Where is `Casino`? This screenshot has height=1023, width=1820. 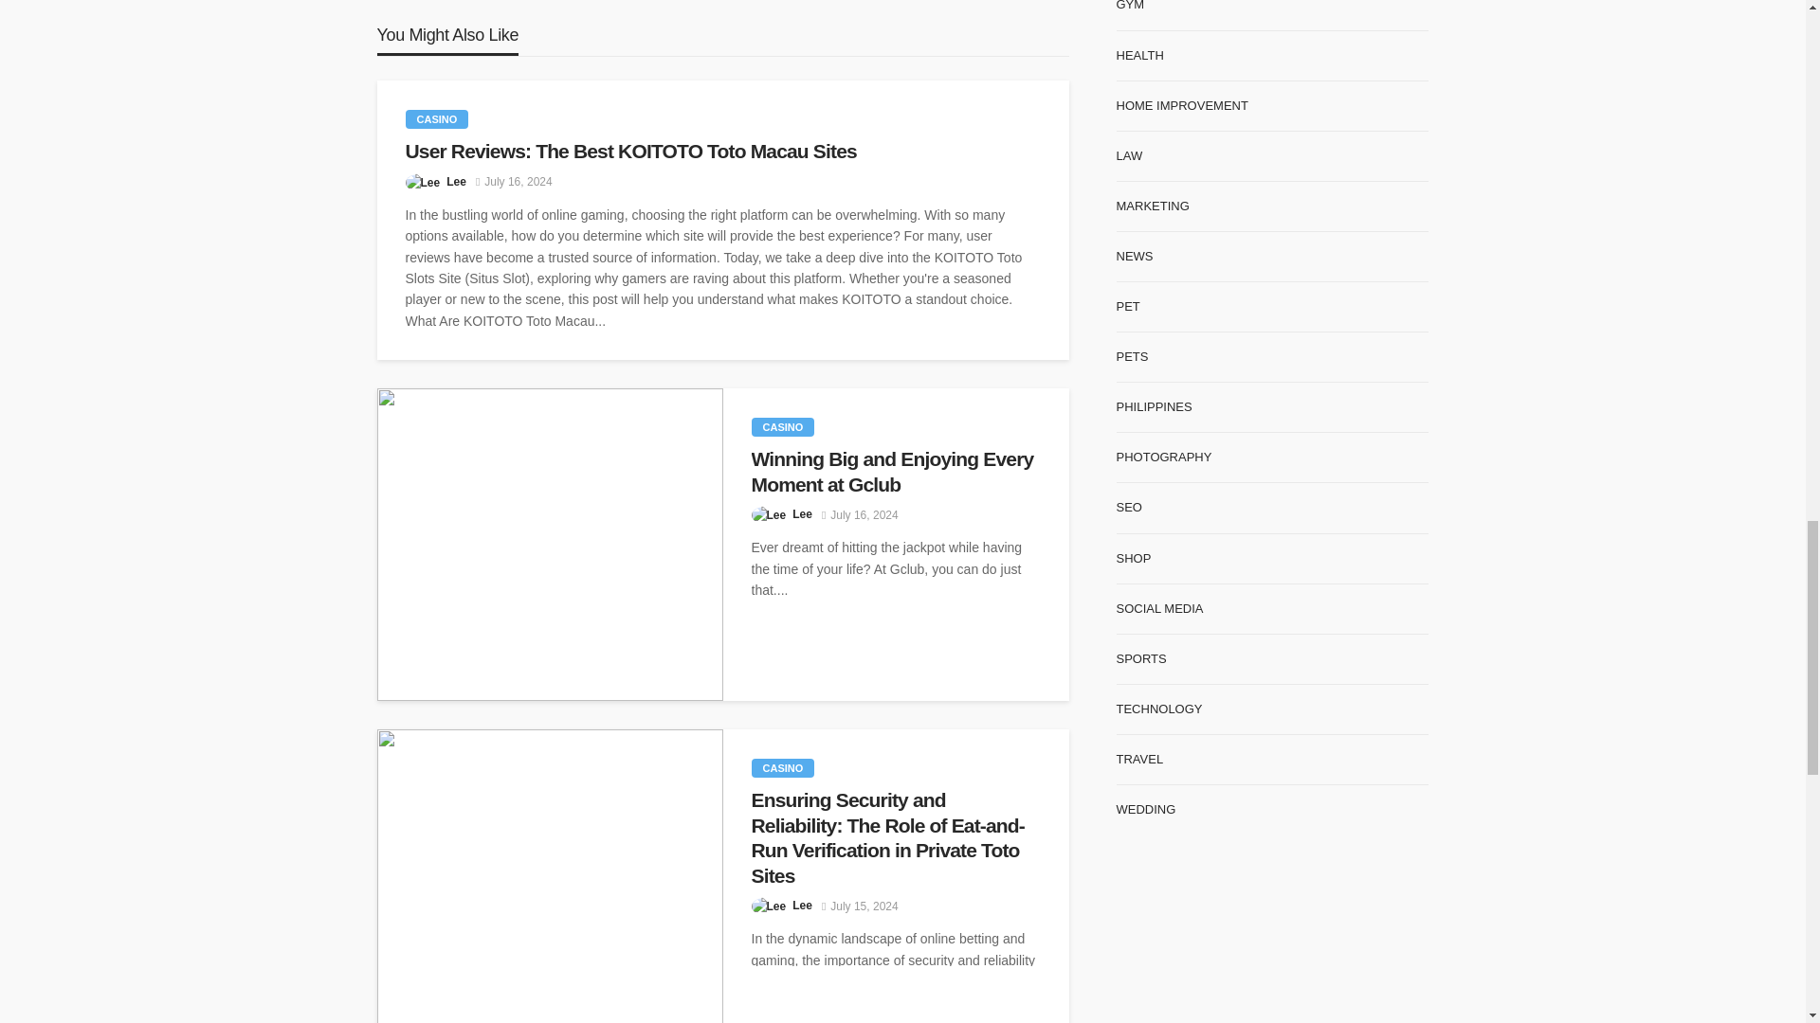
Casino is located at coordinates (438, 119).